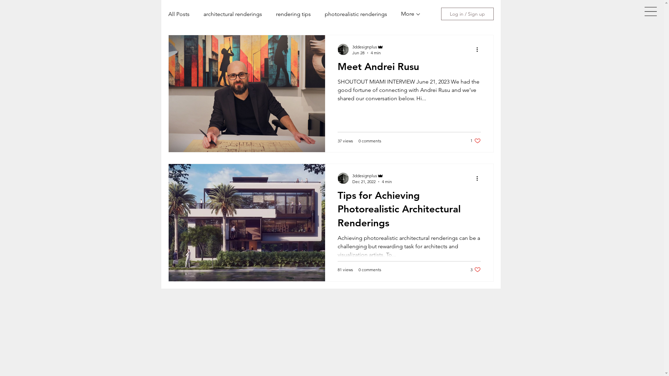  I want to click on photorealistic renderings, so click(356, 14).